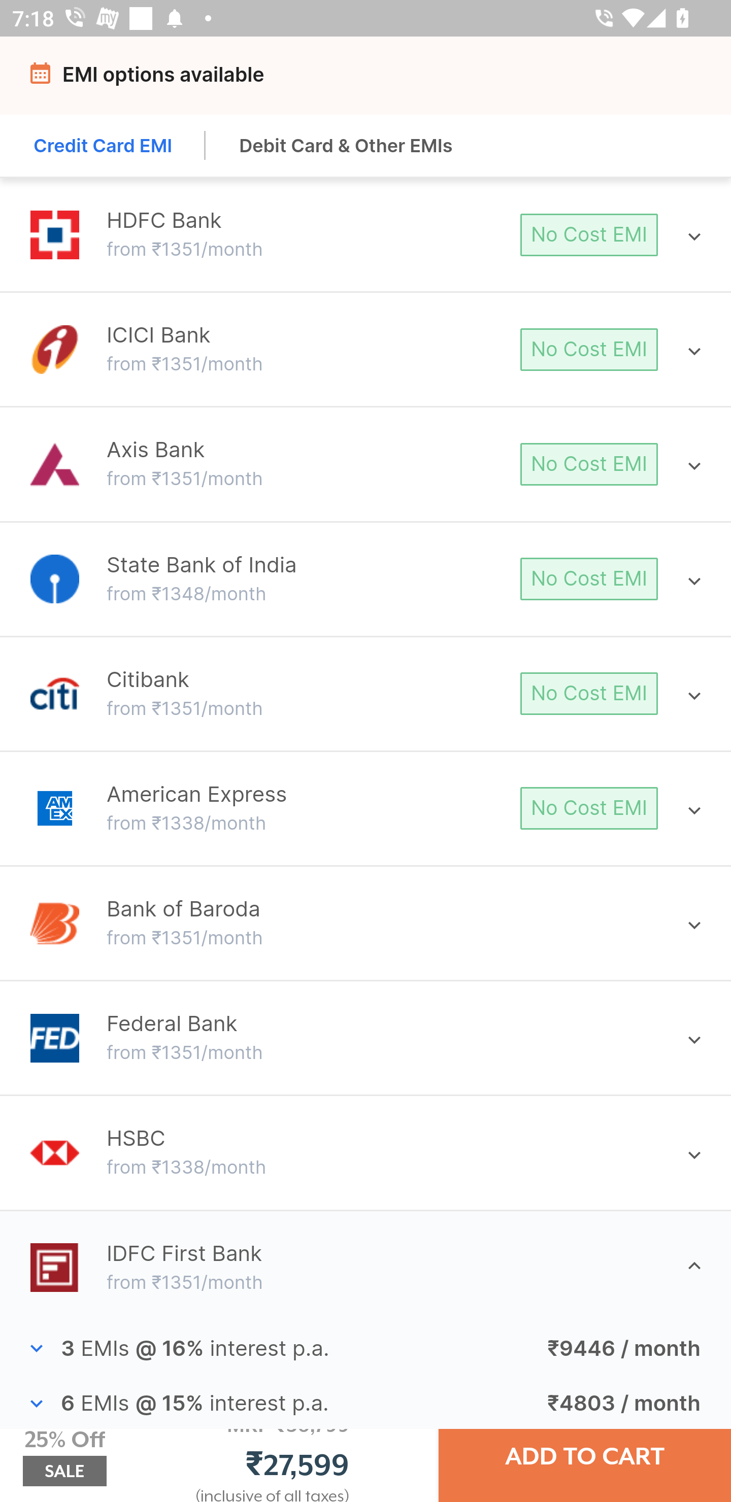 Image resolution: width=731 pixels, height=1502 pixels. What do you see at coordinates (43, 79) in the screenshot?
I see `Navigate up` at bounding box center [43, 79].